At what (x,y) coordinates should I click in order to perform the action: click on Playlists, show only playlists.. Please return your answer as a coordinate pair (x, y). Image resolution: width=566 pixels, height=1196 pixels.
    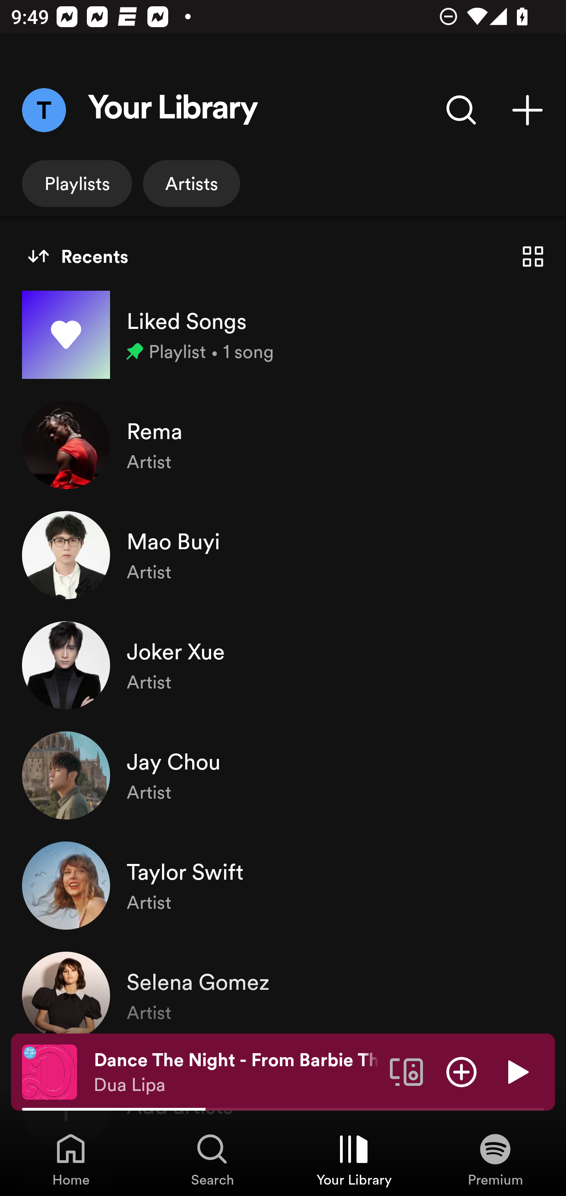
    Looking at the image, I should click on (77, 183).